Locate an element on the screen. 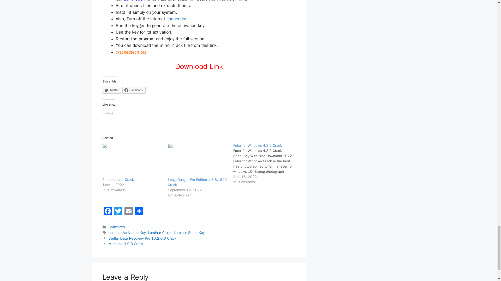 Image resolution: width=501 pixels, height=281 pixels. Twitter is located at coordinates (118, 212).